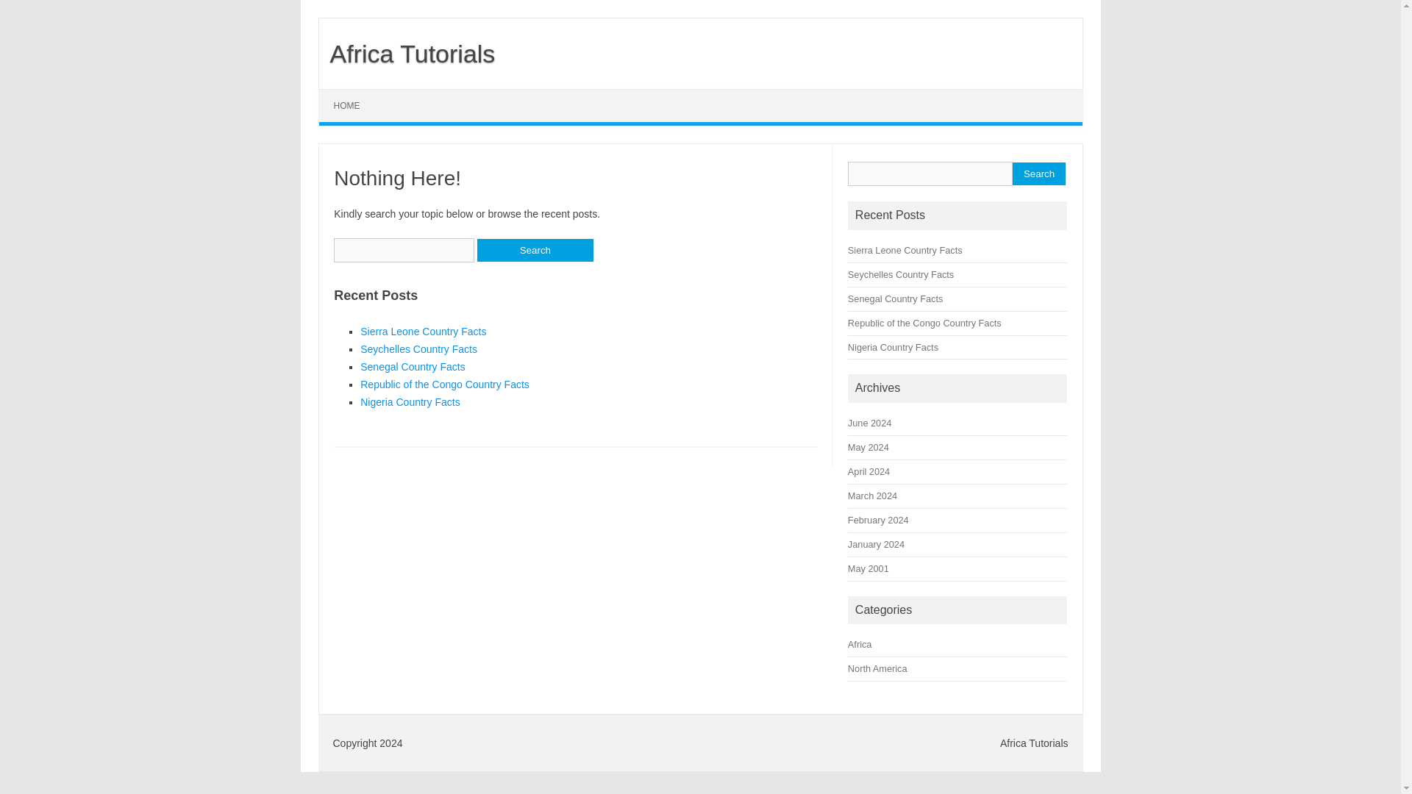 This screenshot has width=1412, height=794. I want to click on Africa Tutorials, so click(407, 53).